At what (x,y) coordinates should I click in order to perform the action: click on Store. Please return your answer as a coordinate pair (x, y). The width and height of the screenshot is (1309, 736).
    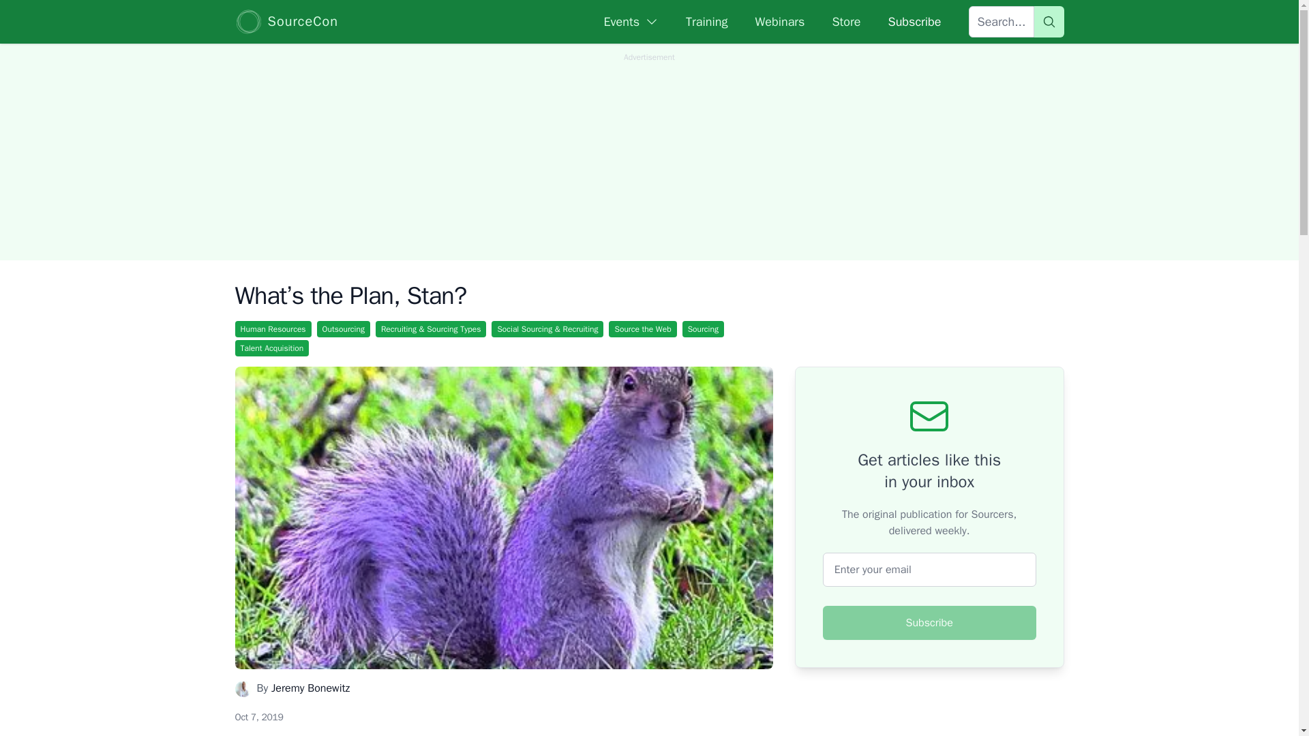
    Looking at the image, I should click on (845, 22).